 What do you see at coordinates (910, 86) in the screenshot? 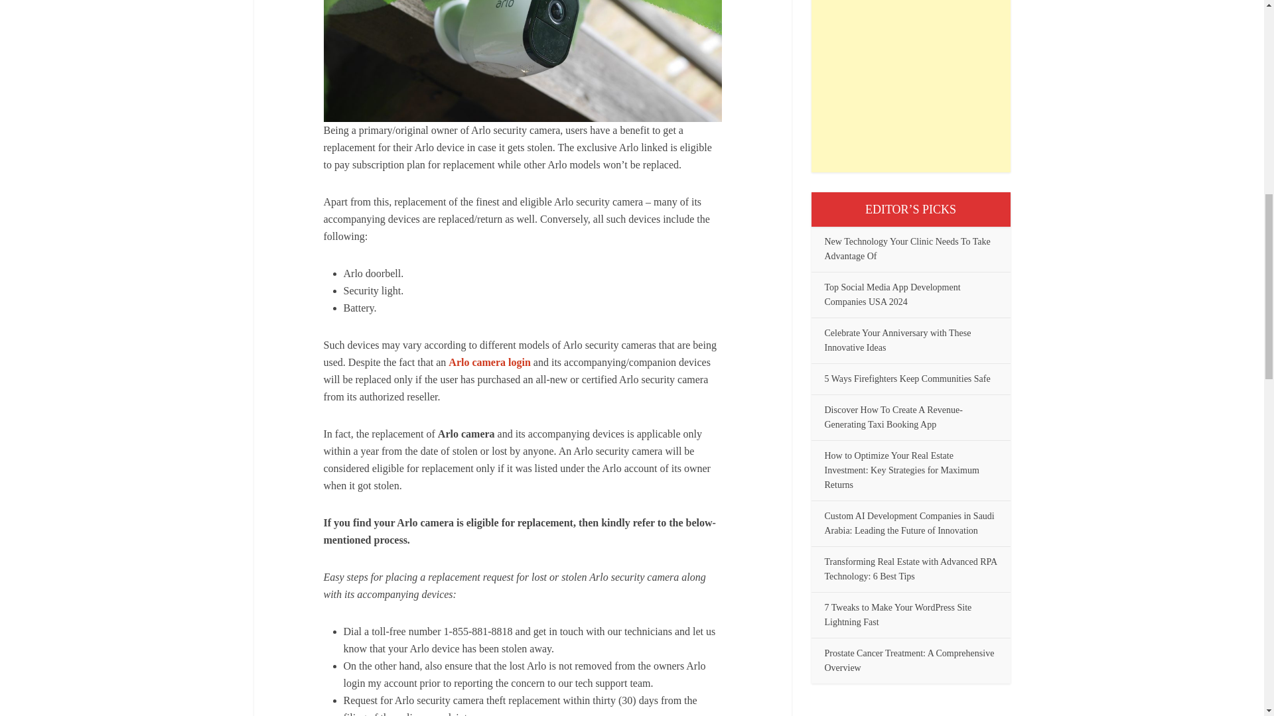
I see `Advertisement` at bounding box center [910, 86].